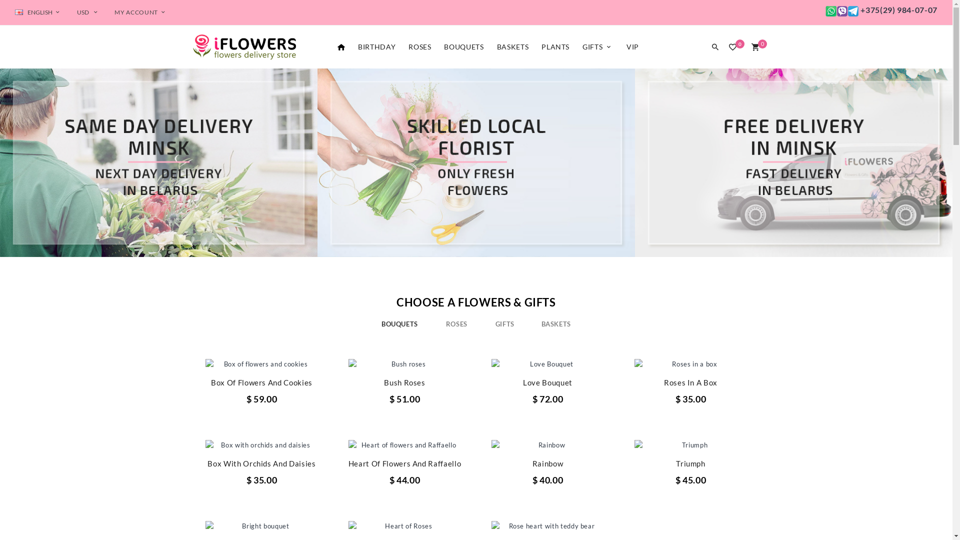 Image resolution: width=960 pixels, height=540 pixels. I want to click on Flower delivery Minsk and Belarus - iFlowers.by, so click(243, 47).